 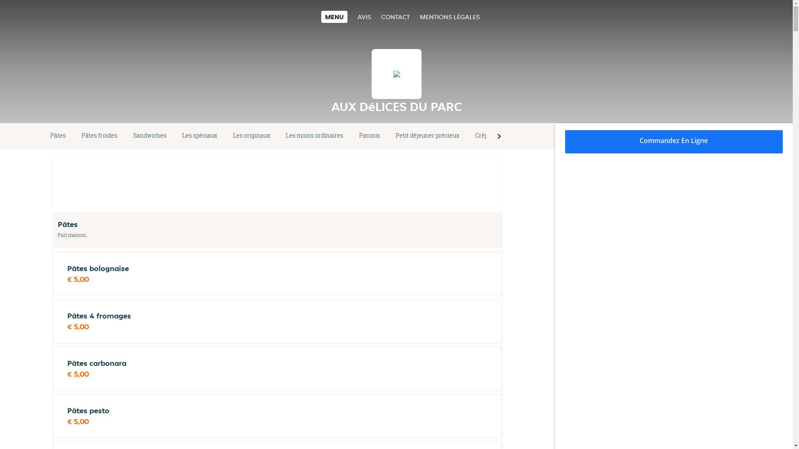 I want to click on Les moins ordinaires, so click(x=315, y=136).